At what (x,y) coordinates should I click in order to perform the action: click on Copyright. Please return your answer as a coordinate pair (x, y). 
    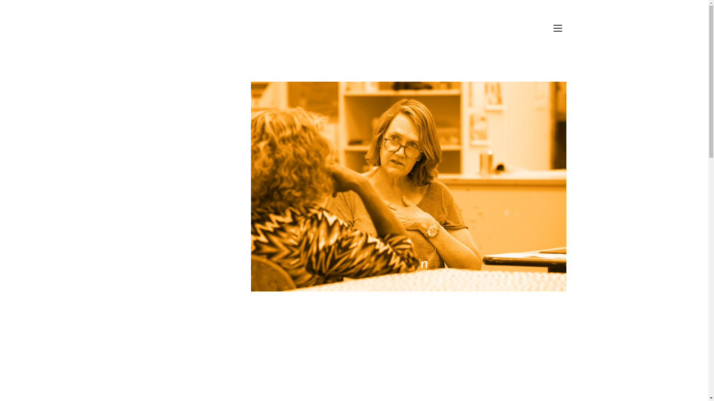
    Looking at the image, I should click on (234, 382).